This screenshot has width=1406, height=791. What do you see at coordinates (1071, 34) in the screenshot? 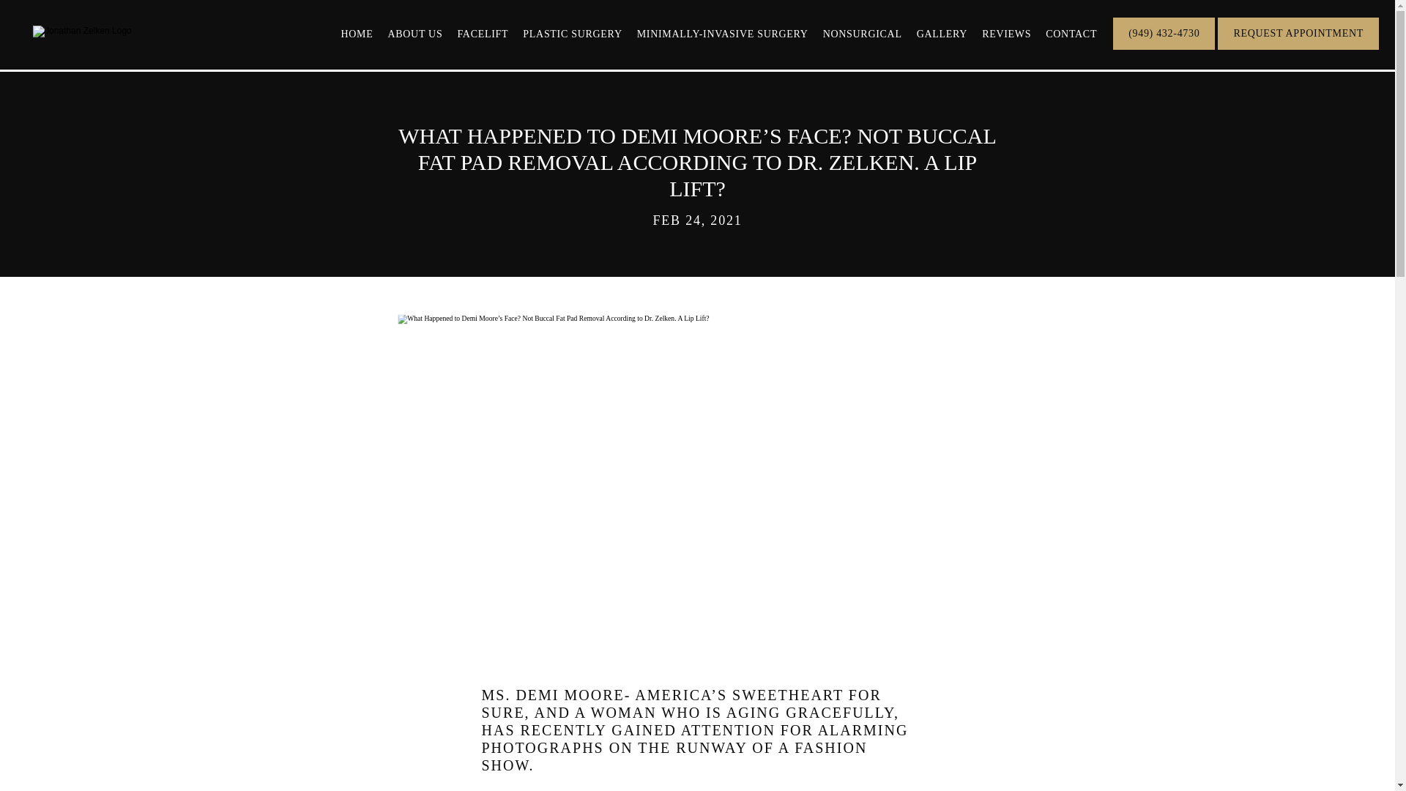
I see `CONTACT` at bounding box center [1071, 34].